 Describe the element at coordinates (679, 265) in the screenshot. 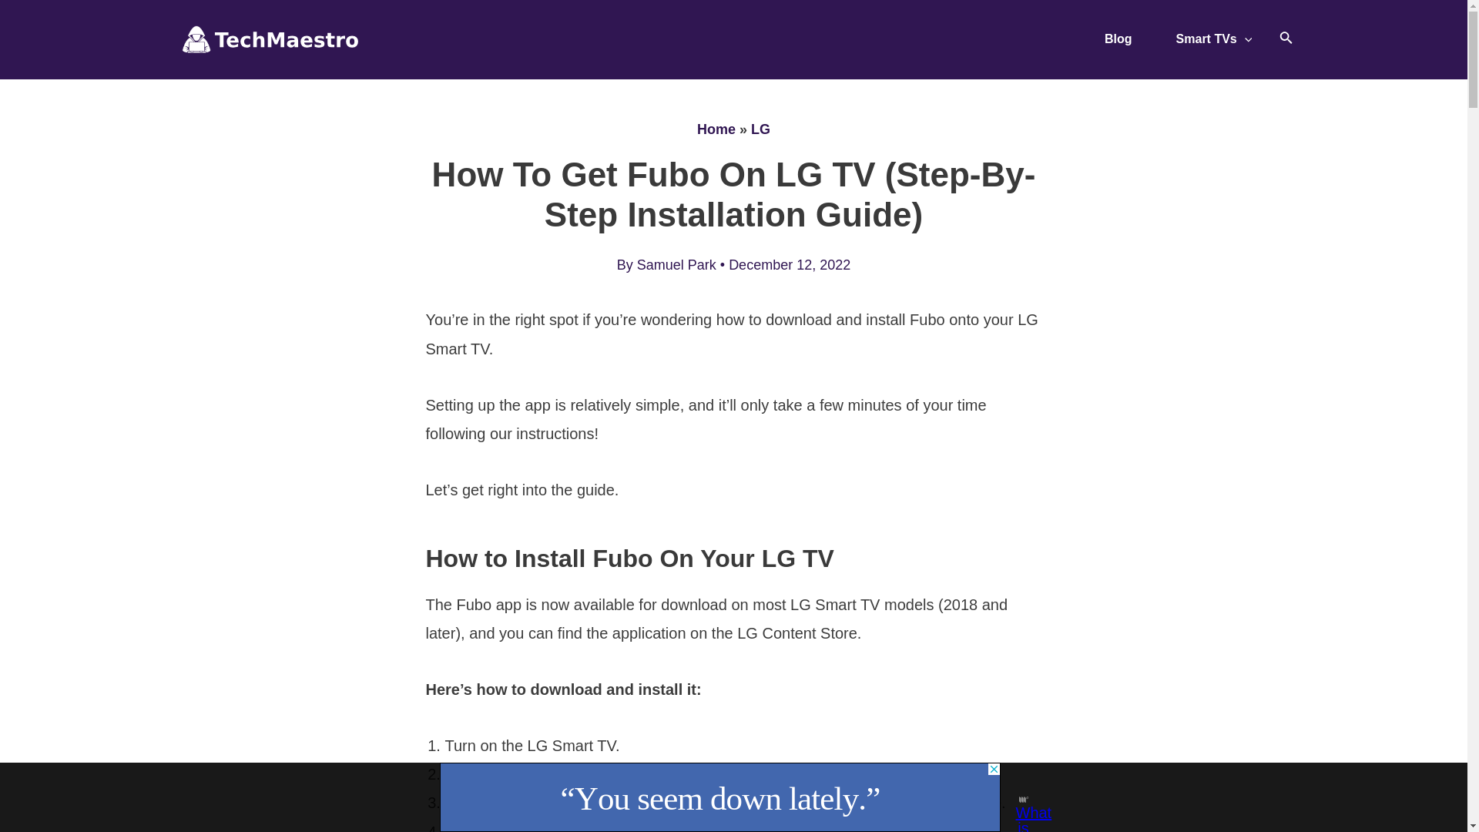

I see `Samuel Park` at that location.